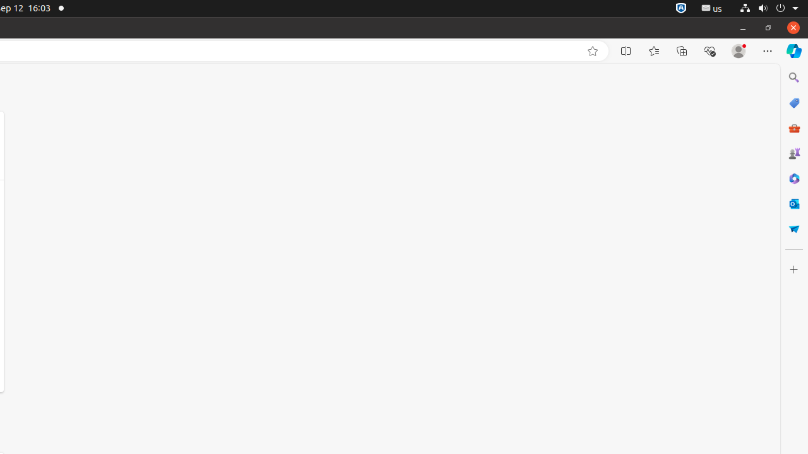  I want to click on Browser essentials, so click(710, 51).